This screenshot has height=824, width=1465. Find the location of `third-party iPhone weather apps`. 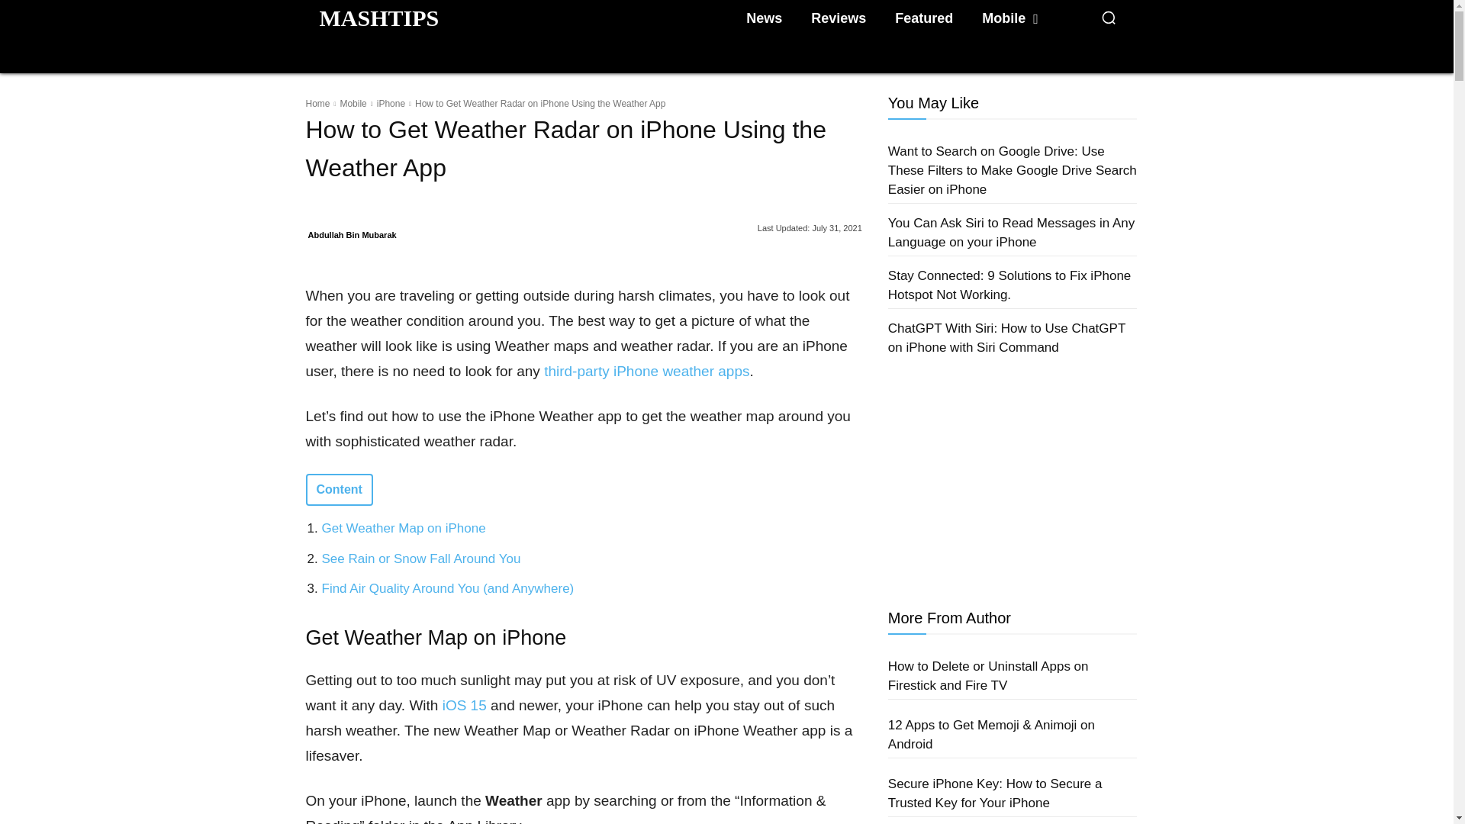

third-party iPhone weather apps is located at coordinates (646, 371).